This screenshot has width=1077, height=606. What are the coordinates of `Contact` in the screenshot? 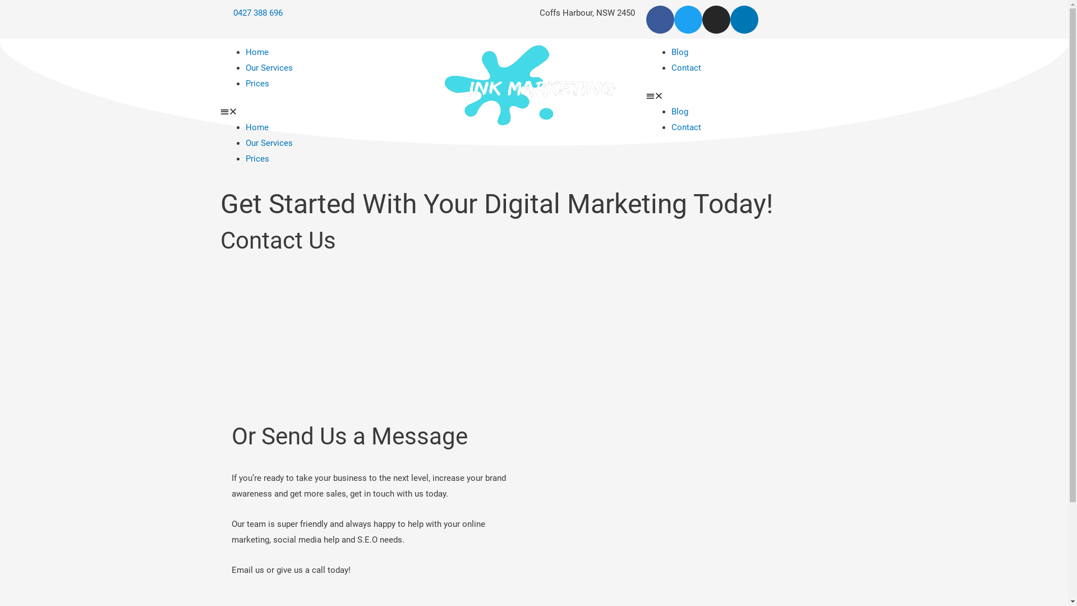 It's located at (687, 68).